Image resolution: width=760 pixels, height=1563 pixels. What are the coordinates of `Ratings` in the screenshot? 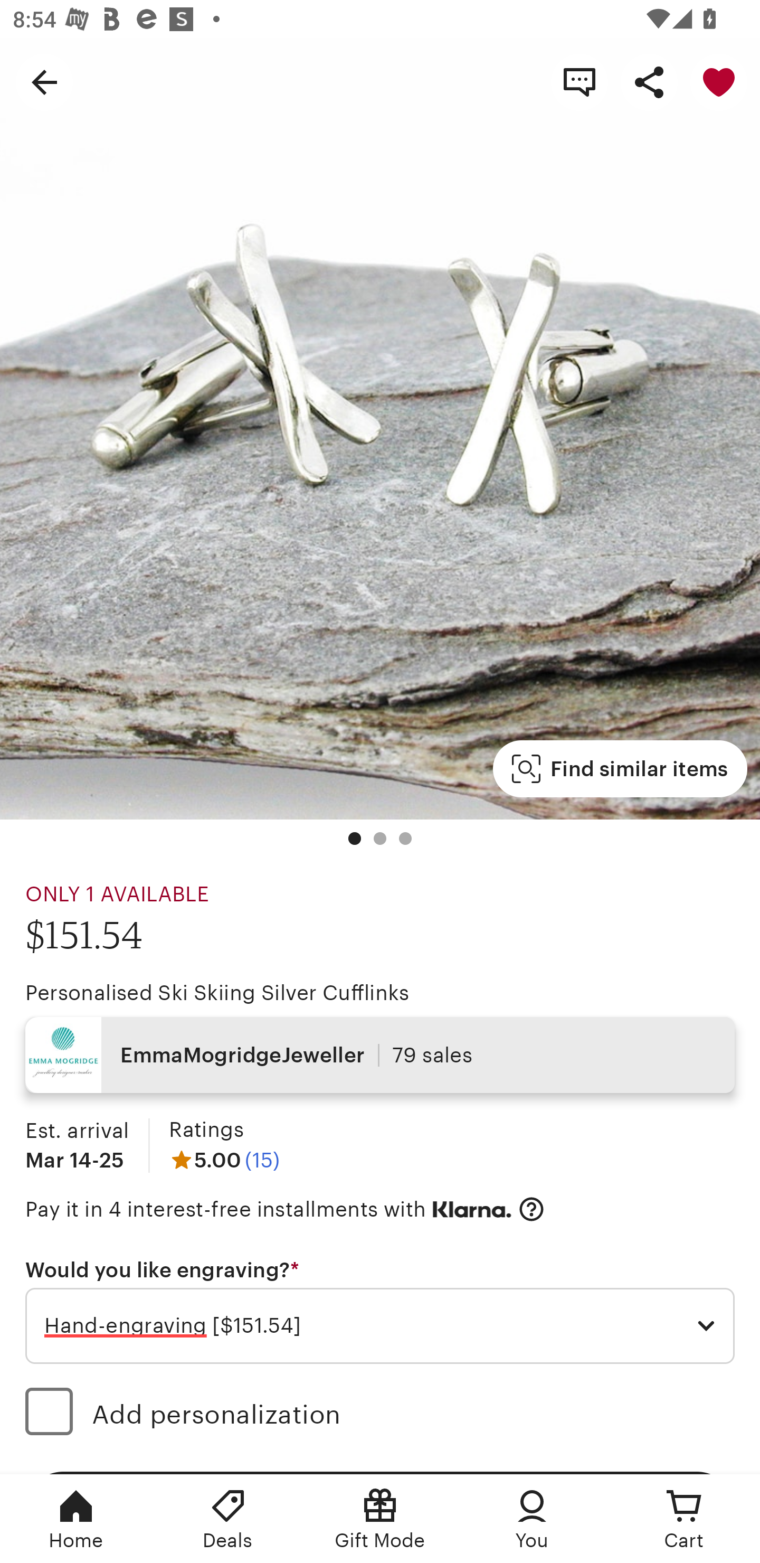 It's located at (206, 1130).